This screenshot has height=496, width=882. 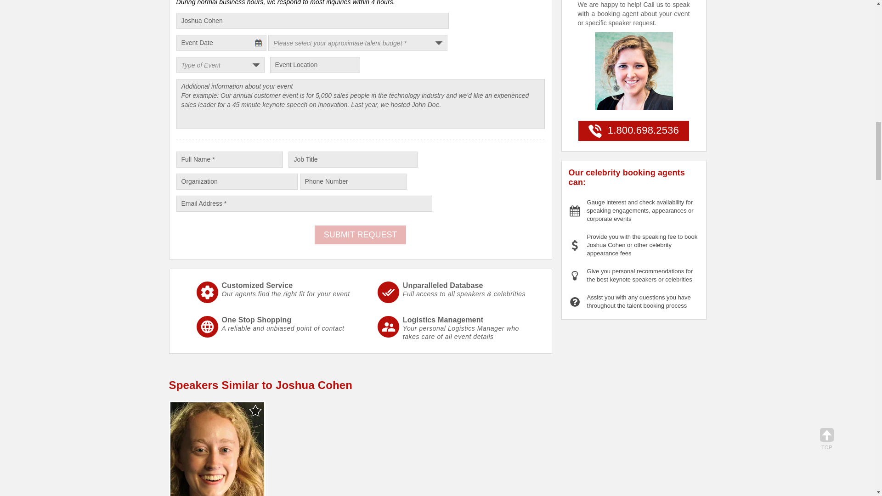 I want to click on Joshua Cohen, so click(x=312, y=21).